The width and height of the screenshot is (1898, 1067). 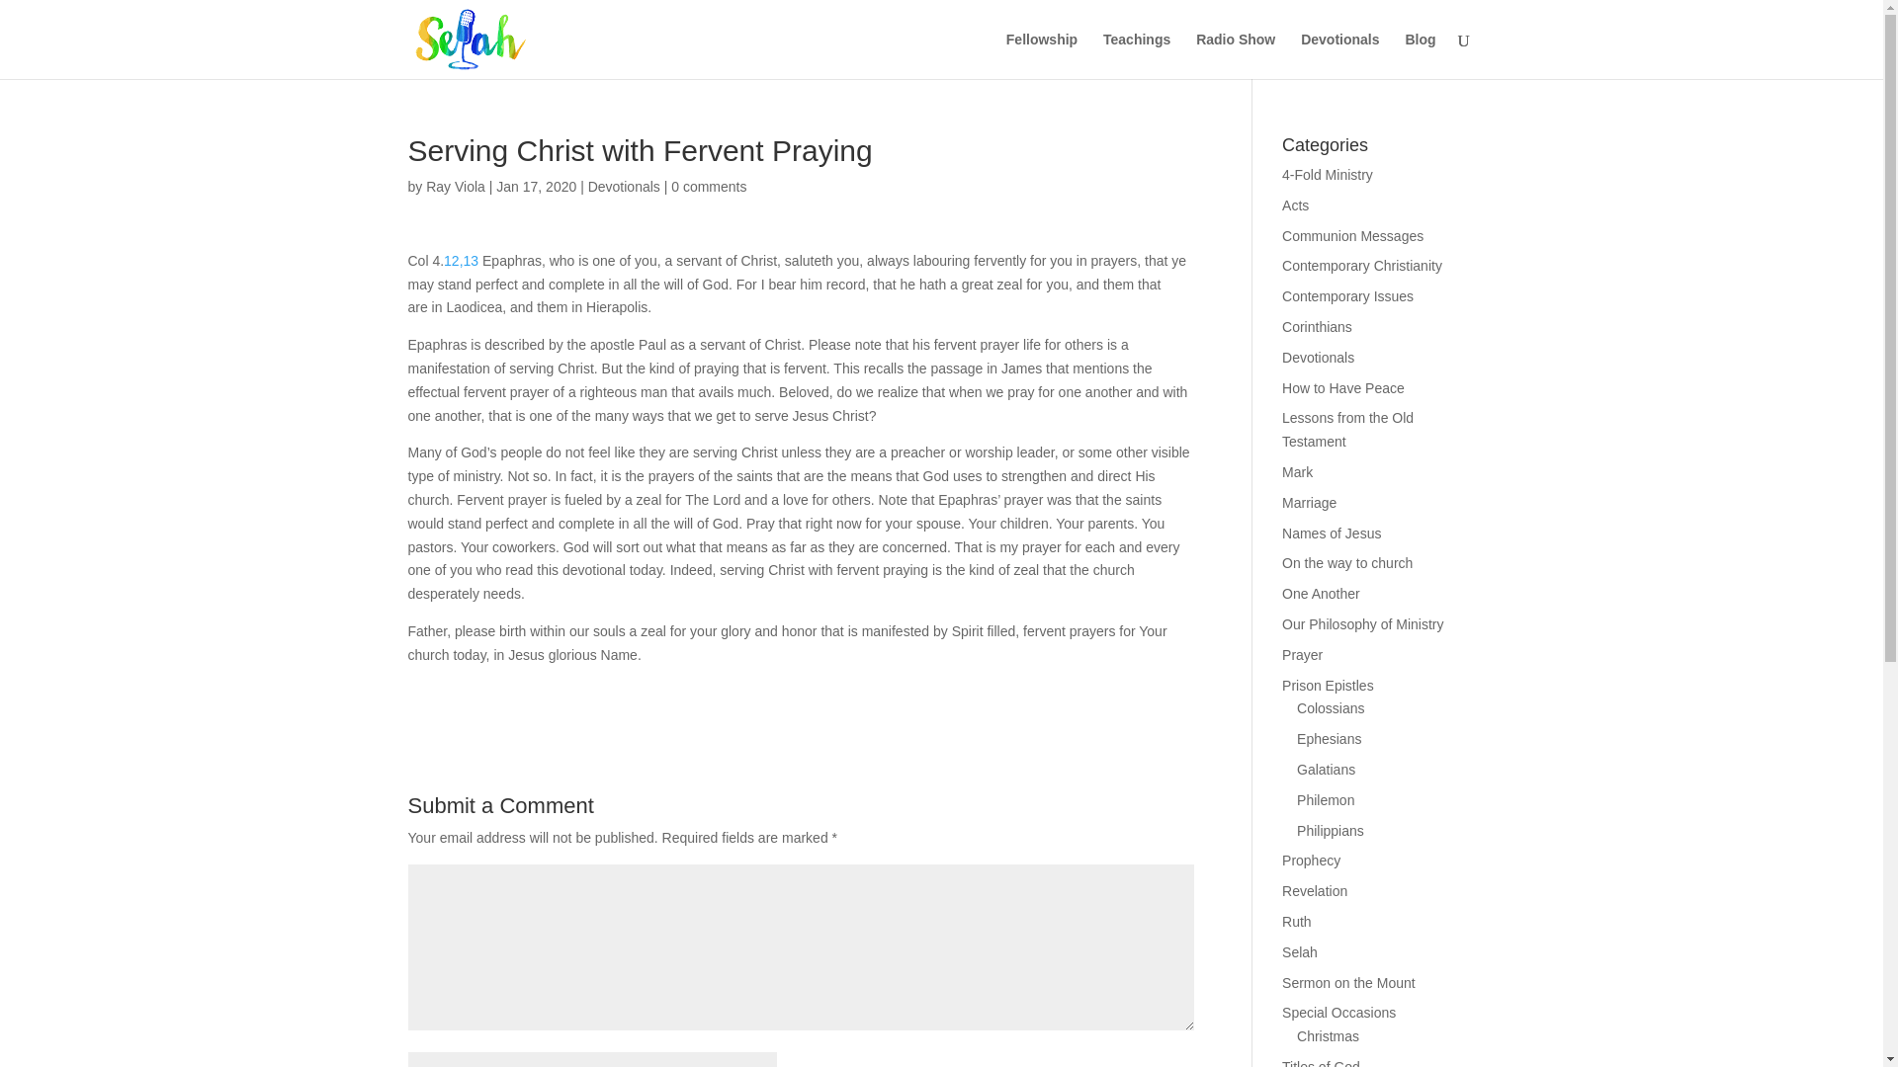 I want to click on Communion Messages, so click(x=1352, y=236).